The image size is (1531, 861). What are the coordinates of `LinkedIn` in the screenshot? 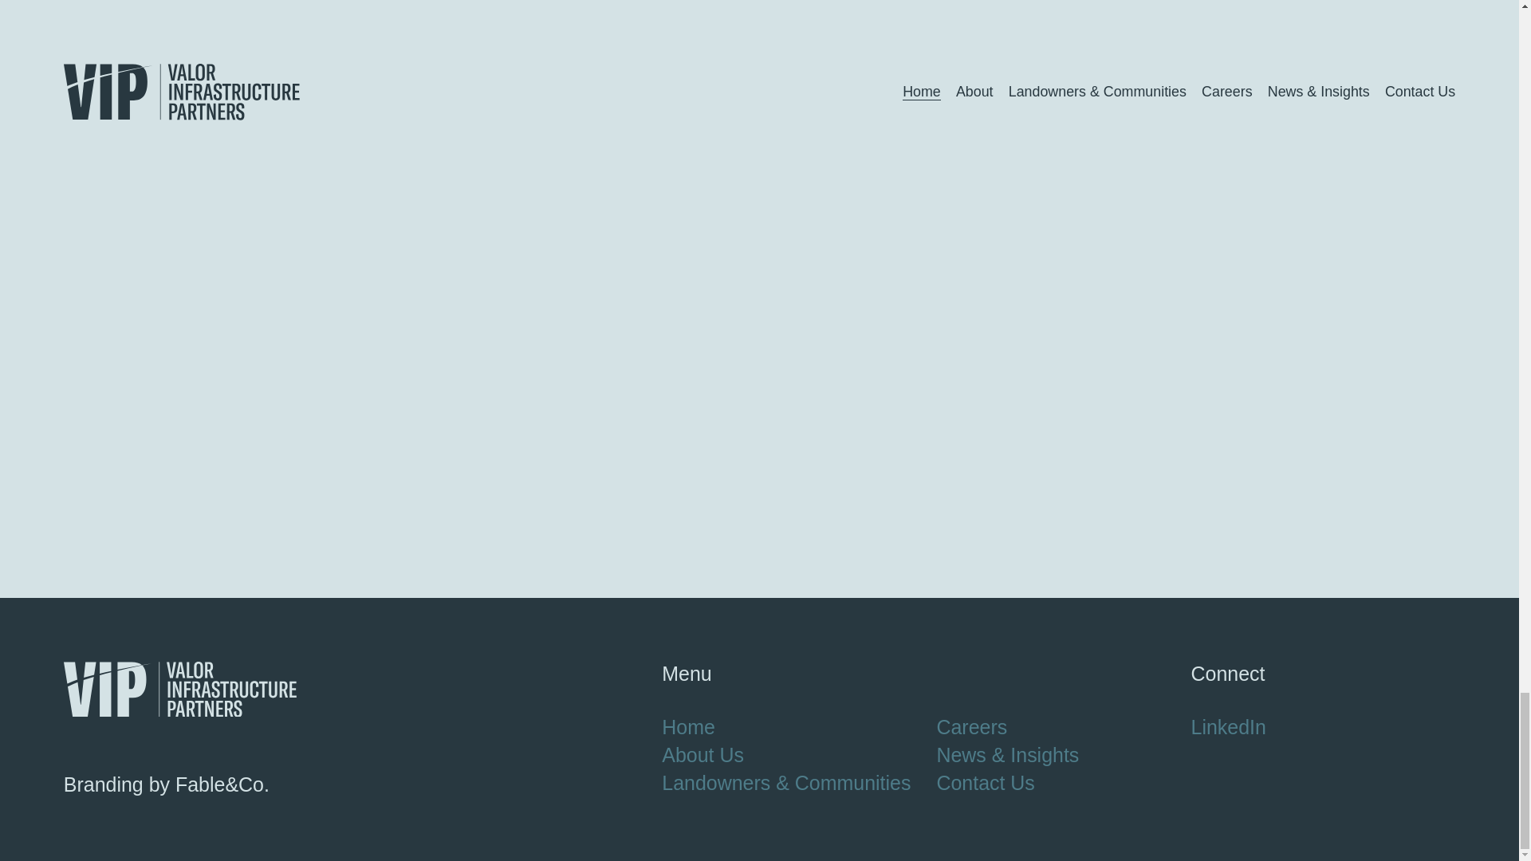 It's located at (1228, 727).